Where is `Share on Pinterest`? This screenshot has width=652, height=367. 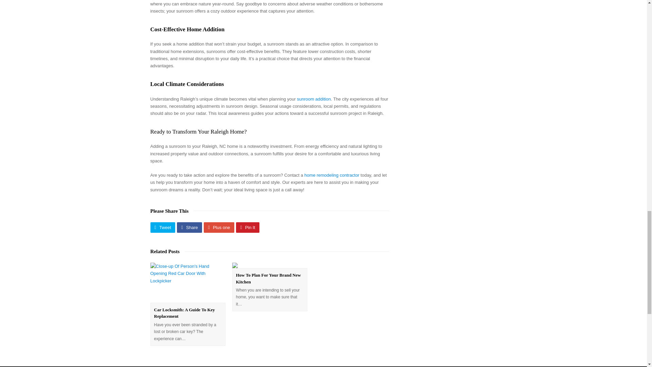 Share on Pinterest is located at coordinates (248, 227).